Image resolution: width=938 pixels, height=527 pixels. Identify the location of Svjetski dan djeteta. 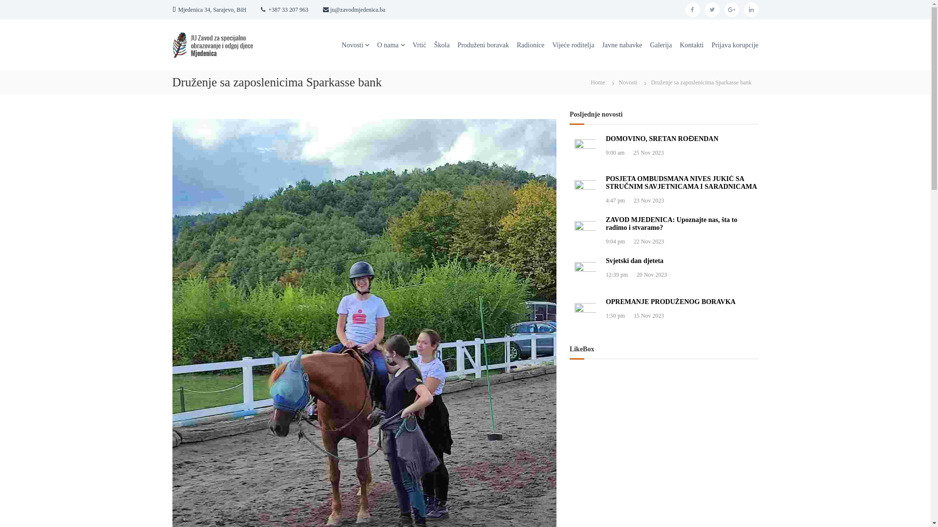
(635, 261).